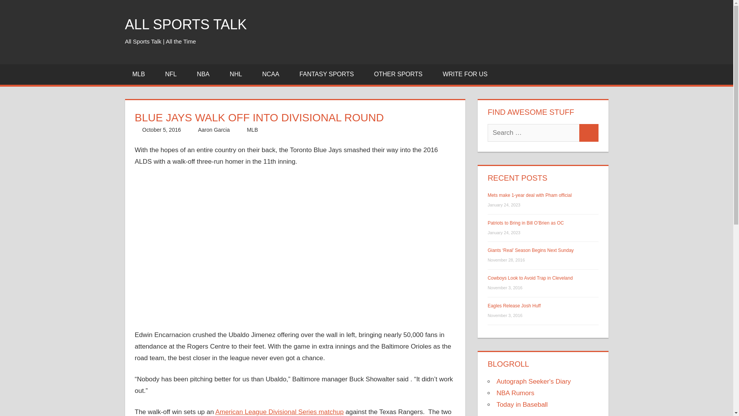 The image size is (739, 416). Describe the element at coordinates (206, 75) in the screenshot. I see `NBA` at that location.